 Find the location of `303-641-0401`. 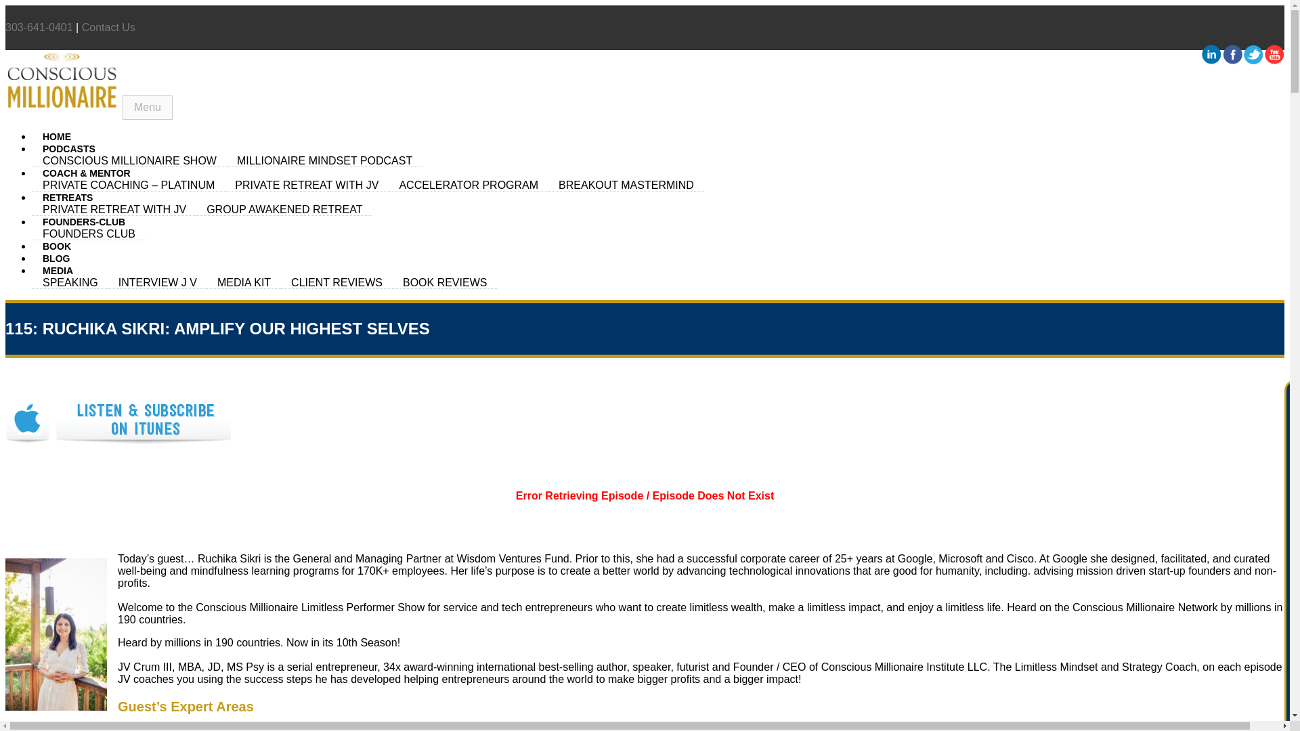

303-641-0401 is located at coordinates (39, 27).